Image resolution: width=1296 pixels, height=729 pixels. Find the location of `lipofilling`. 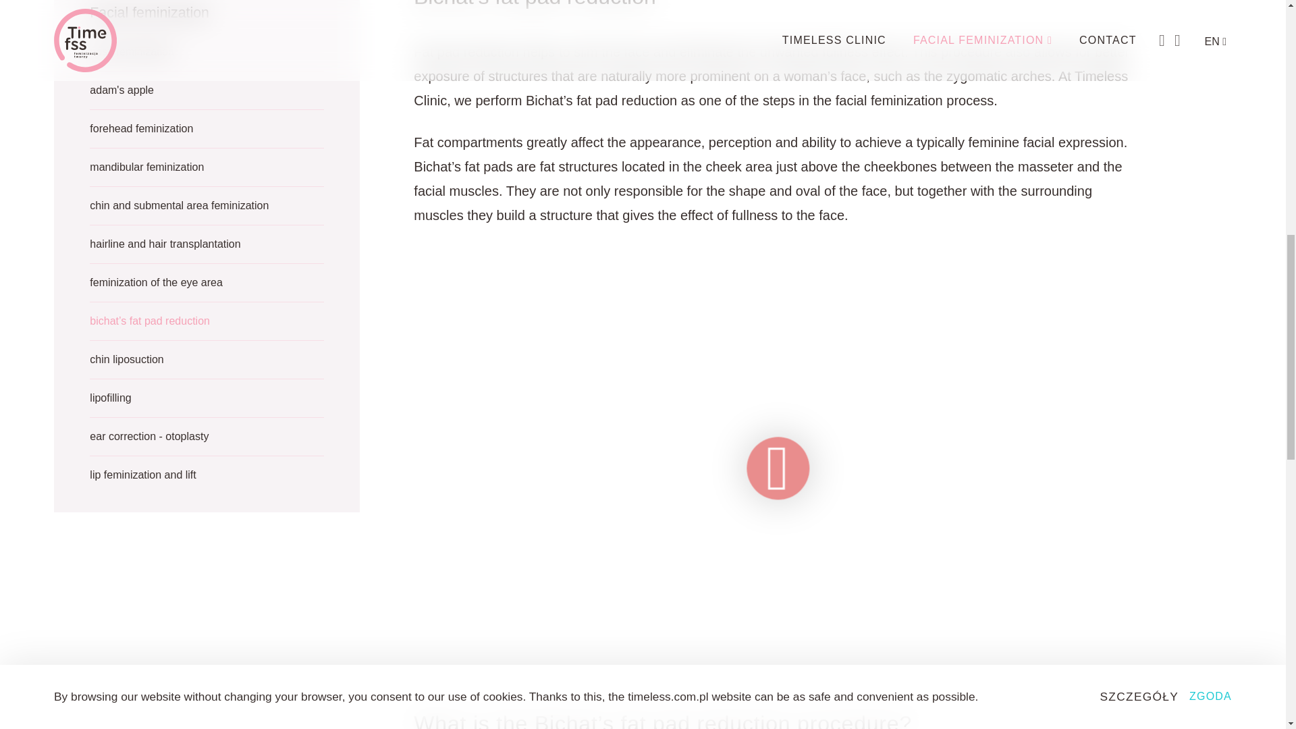

lipofilling is located at coordinates (207, 404).